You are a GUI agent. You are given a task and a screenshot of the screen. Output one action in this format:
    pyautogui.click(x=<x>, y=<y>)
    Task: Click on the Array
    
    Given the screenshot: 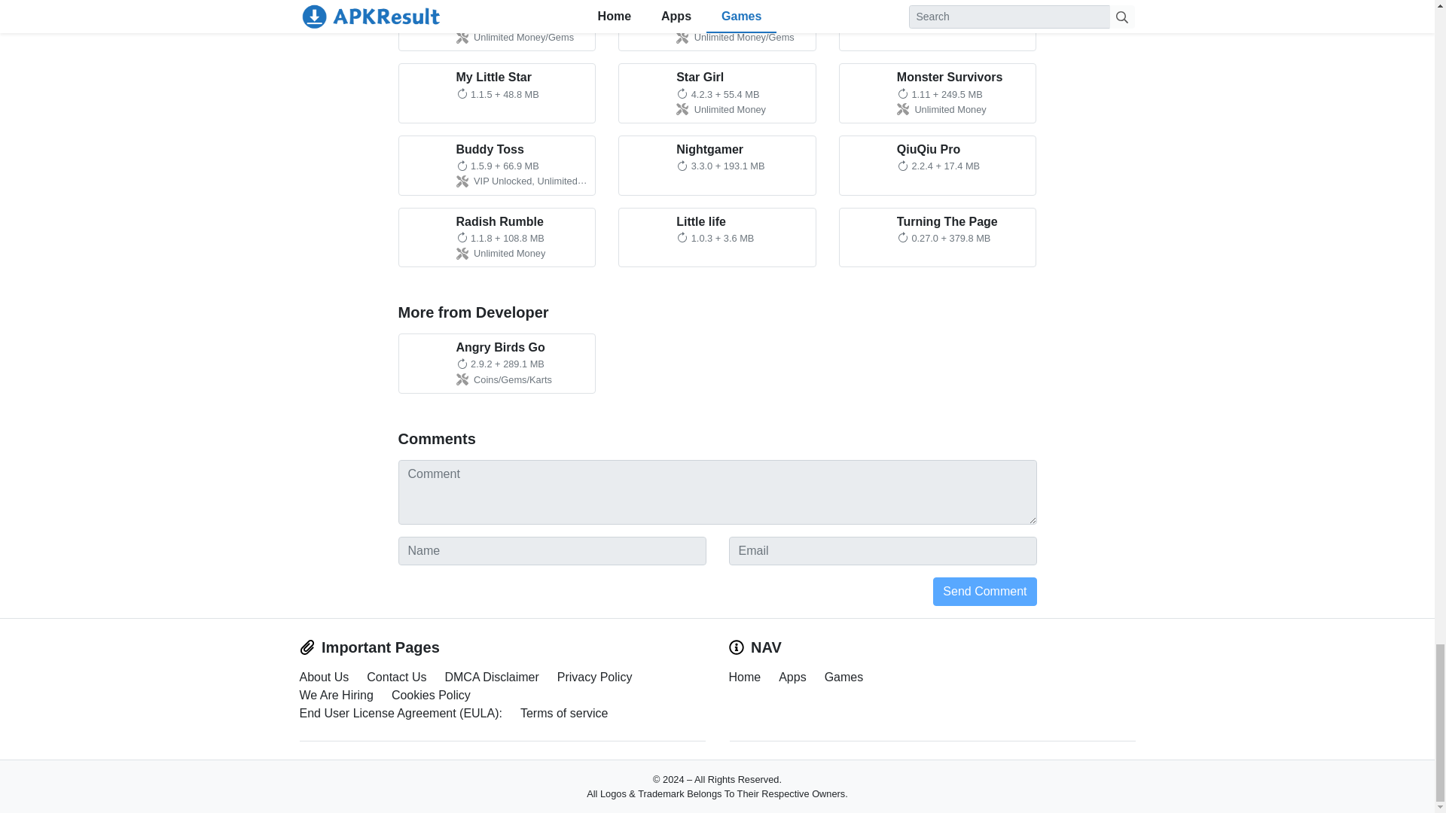 What is the action you would take?
    pyautogui.click(x=497, y=93)
    